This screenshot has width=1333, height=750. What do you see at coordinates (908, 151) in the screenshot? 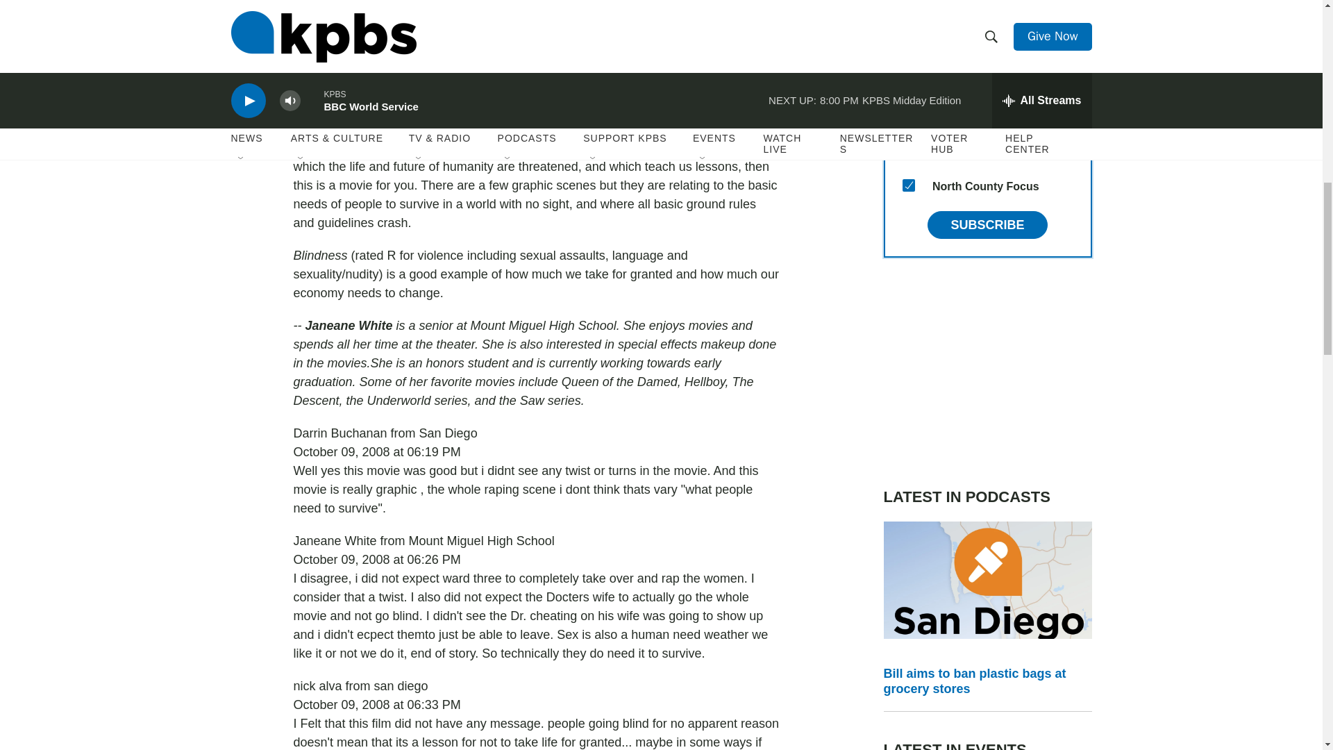
I see `8` at bounding box center [908, 151].